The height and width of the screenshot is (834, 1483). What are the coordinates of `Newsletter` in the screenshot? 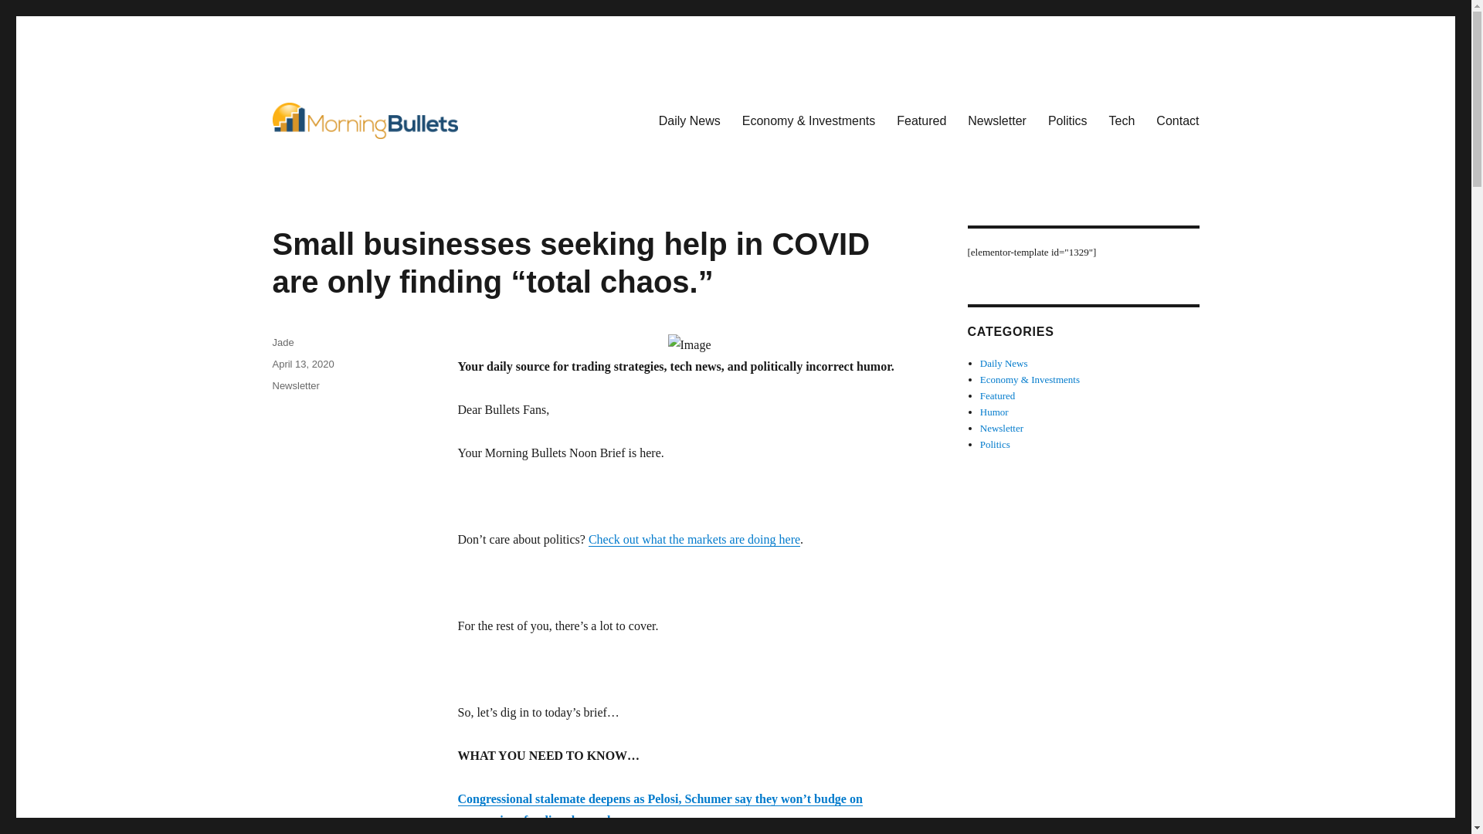 It's located at (295, 385).